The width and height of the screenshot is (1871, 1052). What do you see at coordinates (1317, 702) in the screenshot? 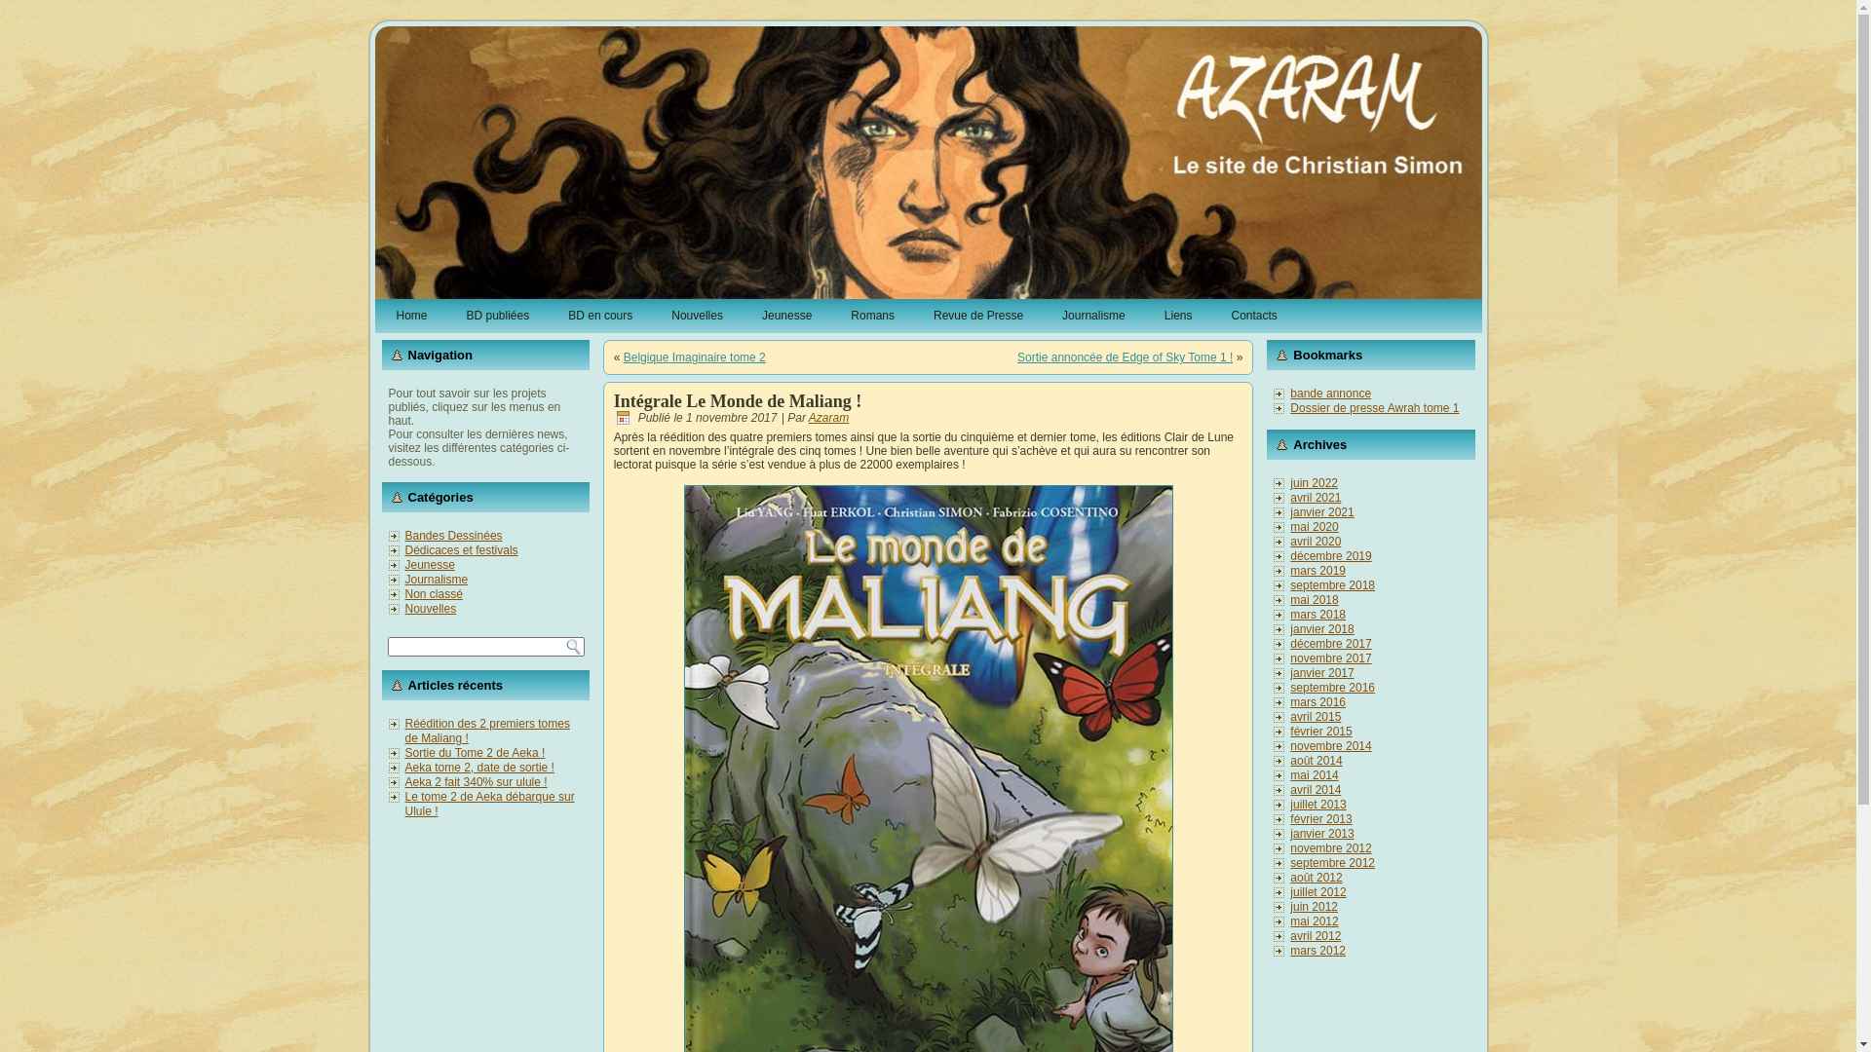
I see `mars 2016` at bounding box center [1317, 702].